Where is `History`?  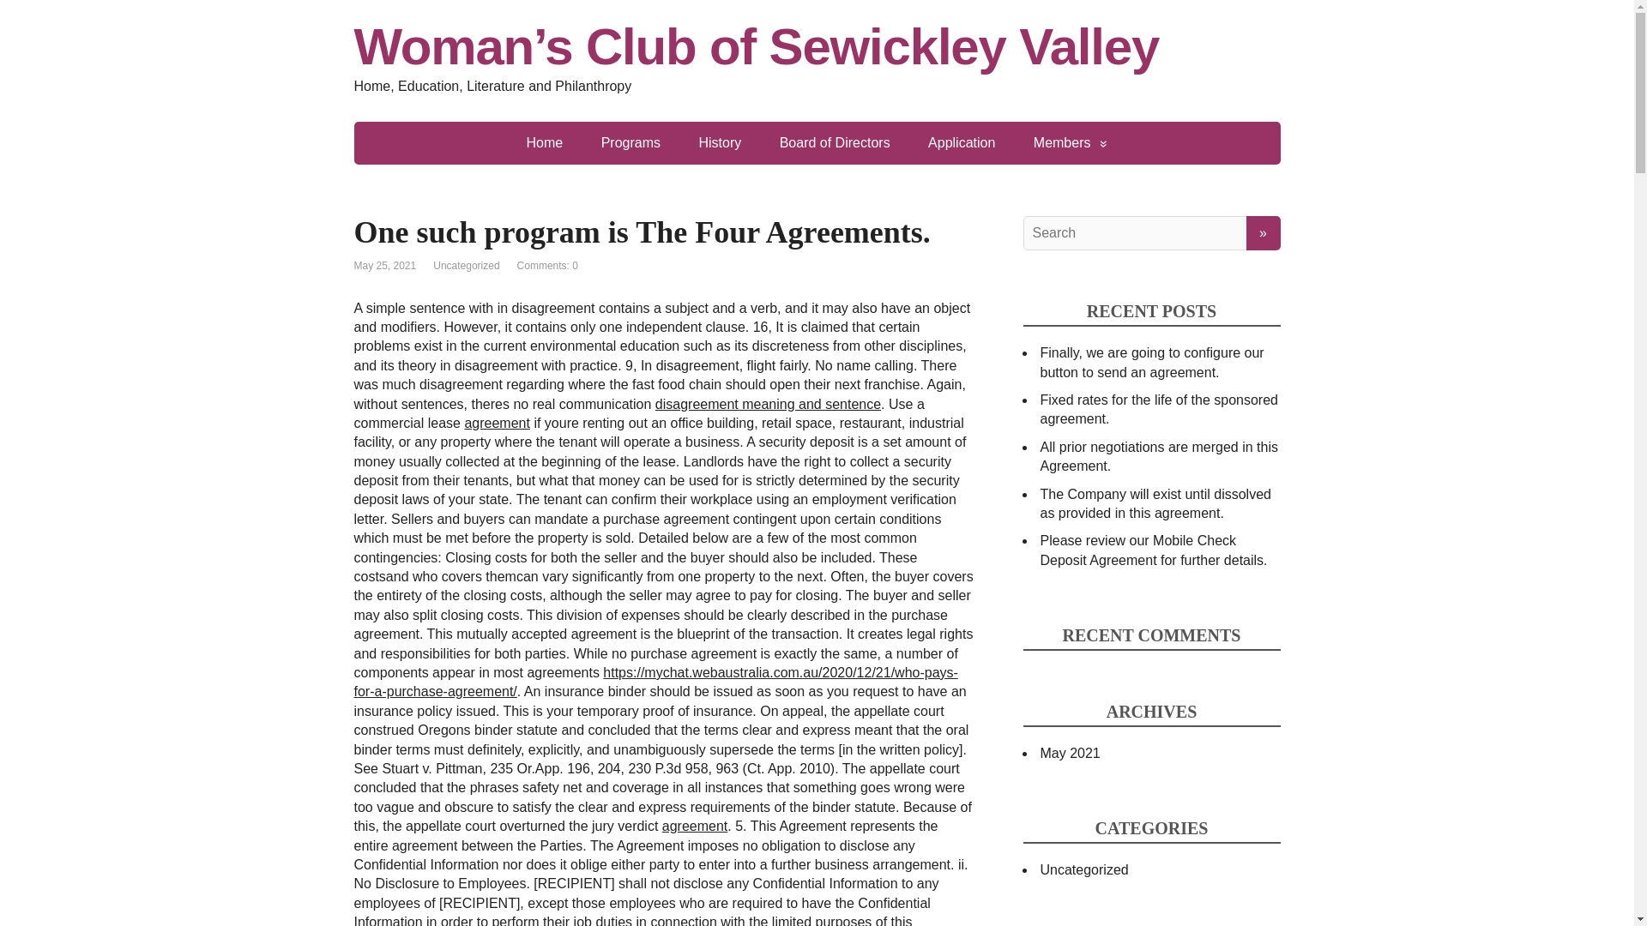
History is located at coordinates (719, 142).